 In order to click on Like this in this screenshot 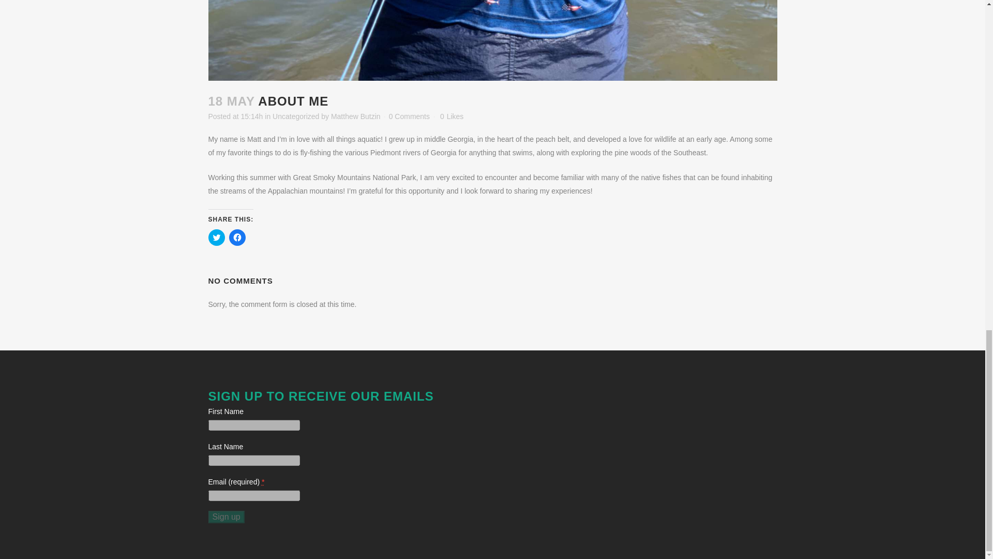, I will do `click(452, 116)`.